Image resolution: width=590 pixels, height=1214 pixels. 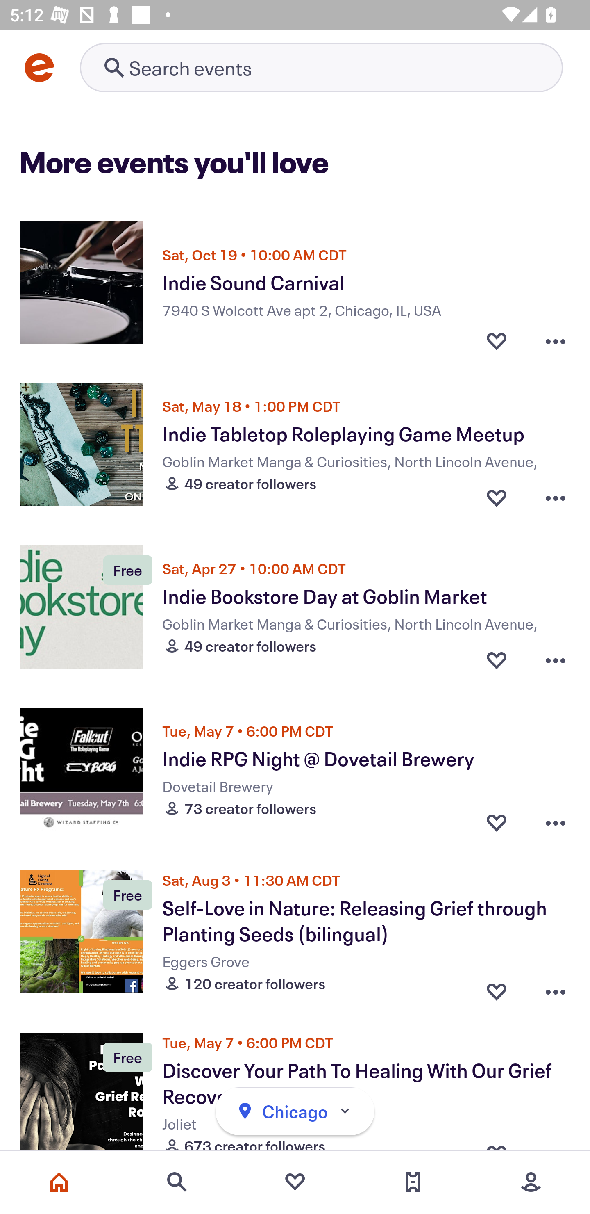 I want to click on Favorite button, so click(x=497, y=988).